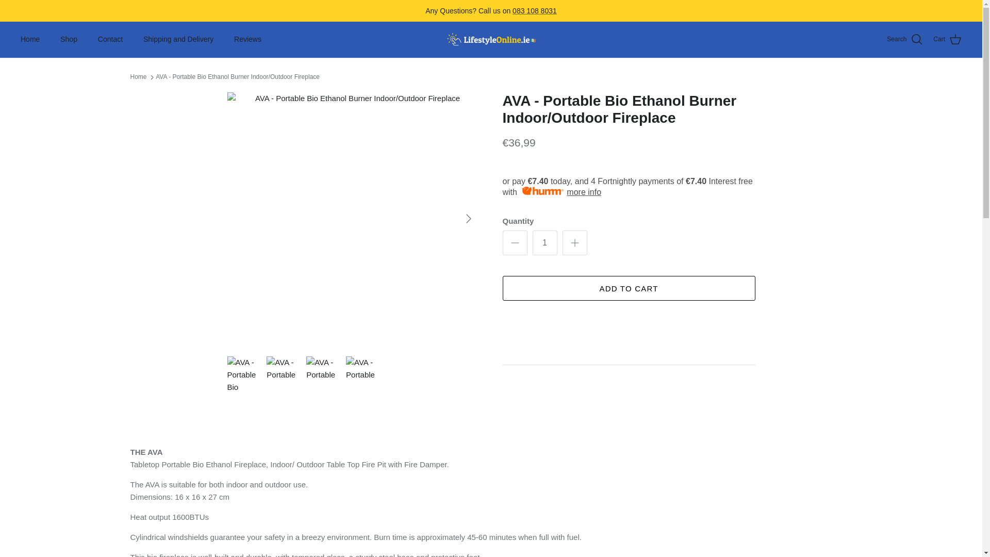  I want to click on 083 108 8031, so click(534, 10).